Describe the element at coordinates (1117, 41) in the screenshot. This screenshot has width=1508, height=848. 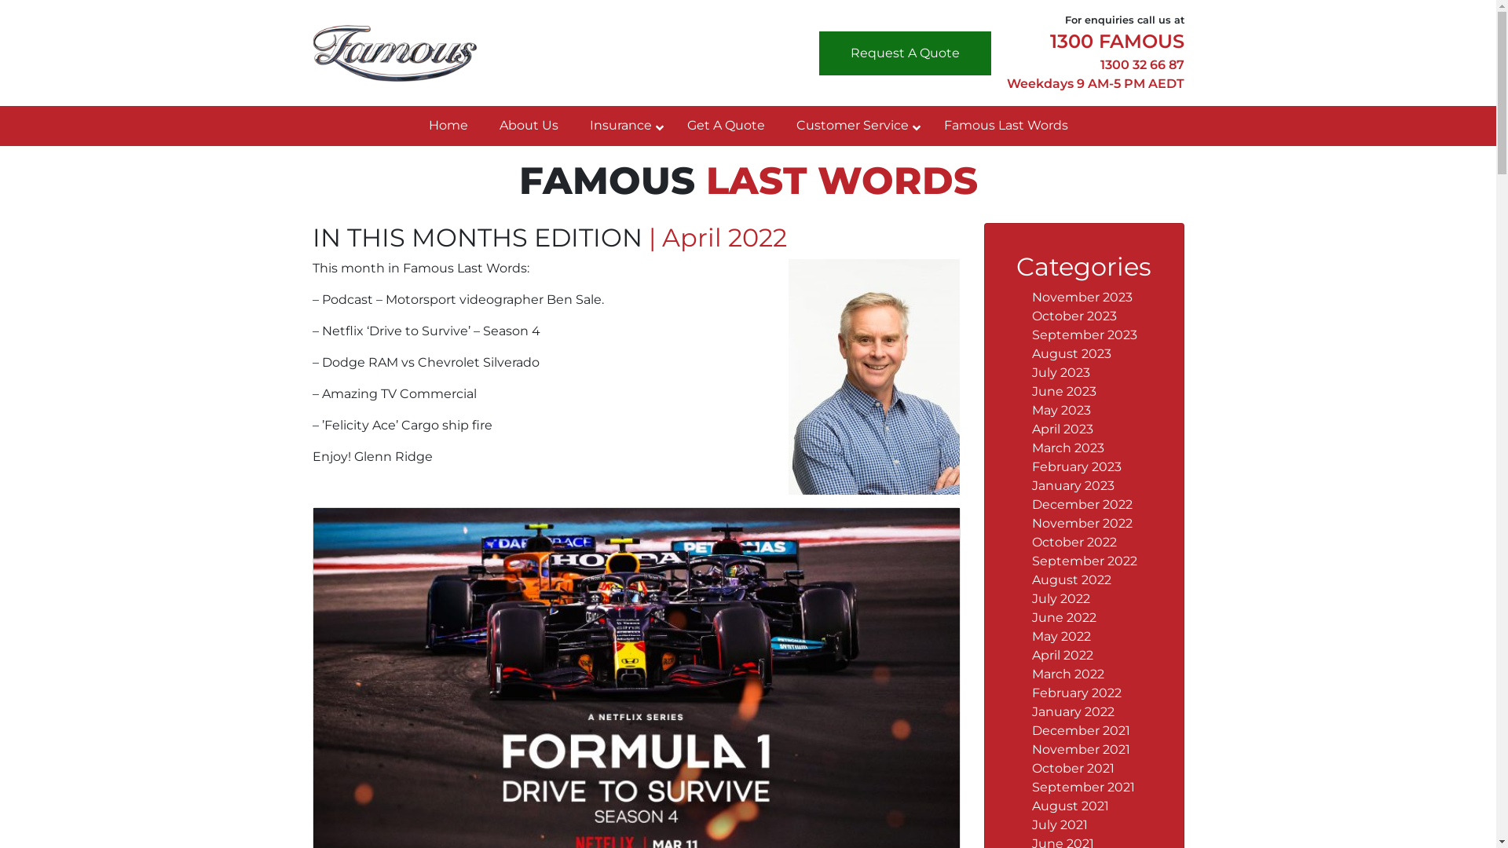
I see `1300 FAMOUS` at that location.